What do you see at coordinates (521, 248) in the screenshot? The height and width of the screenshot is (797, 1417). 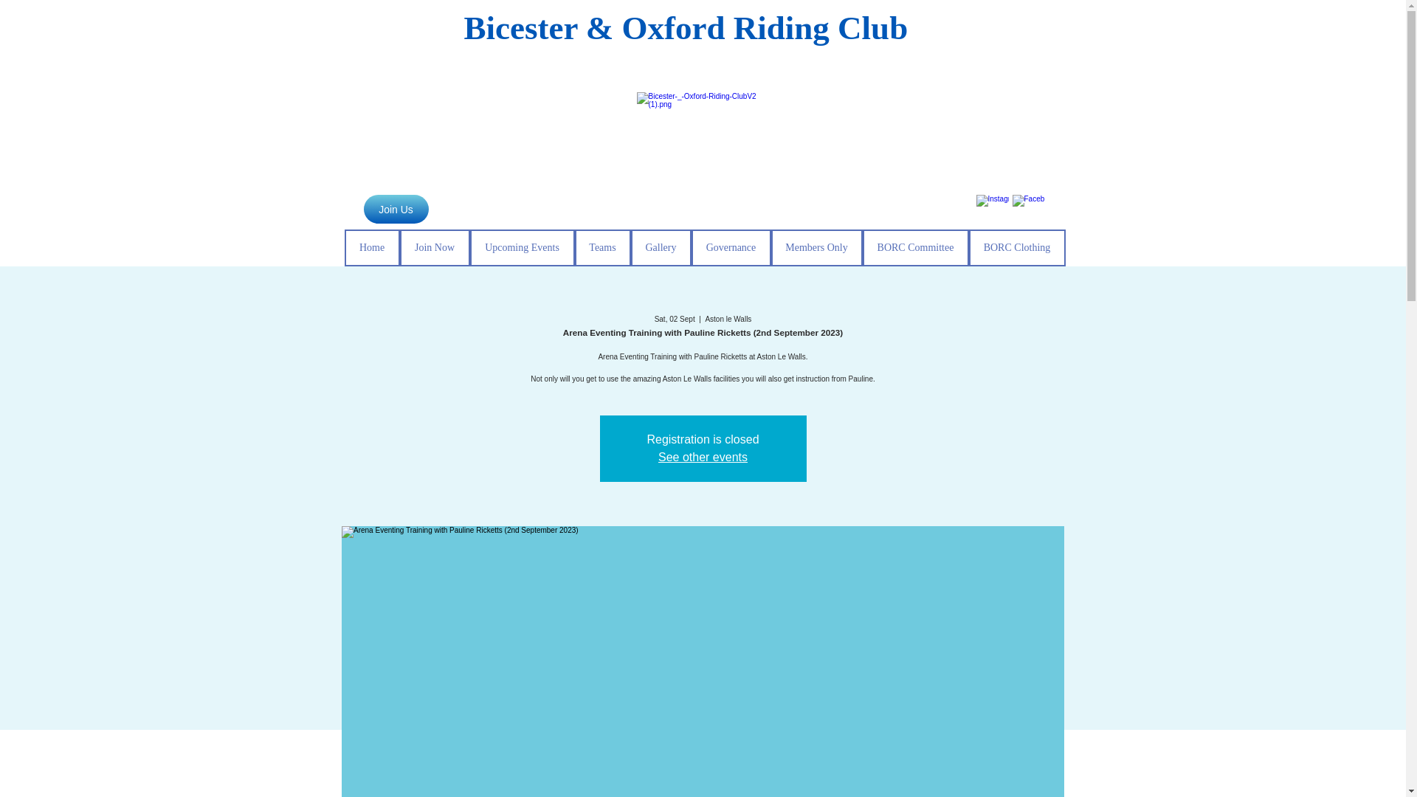 I see `Upcoming Events` at bounding box center [521, 248].